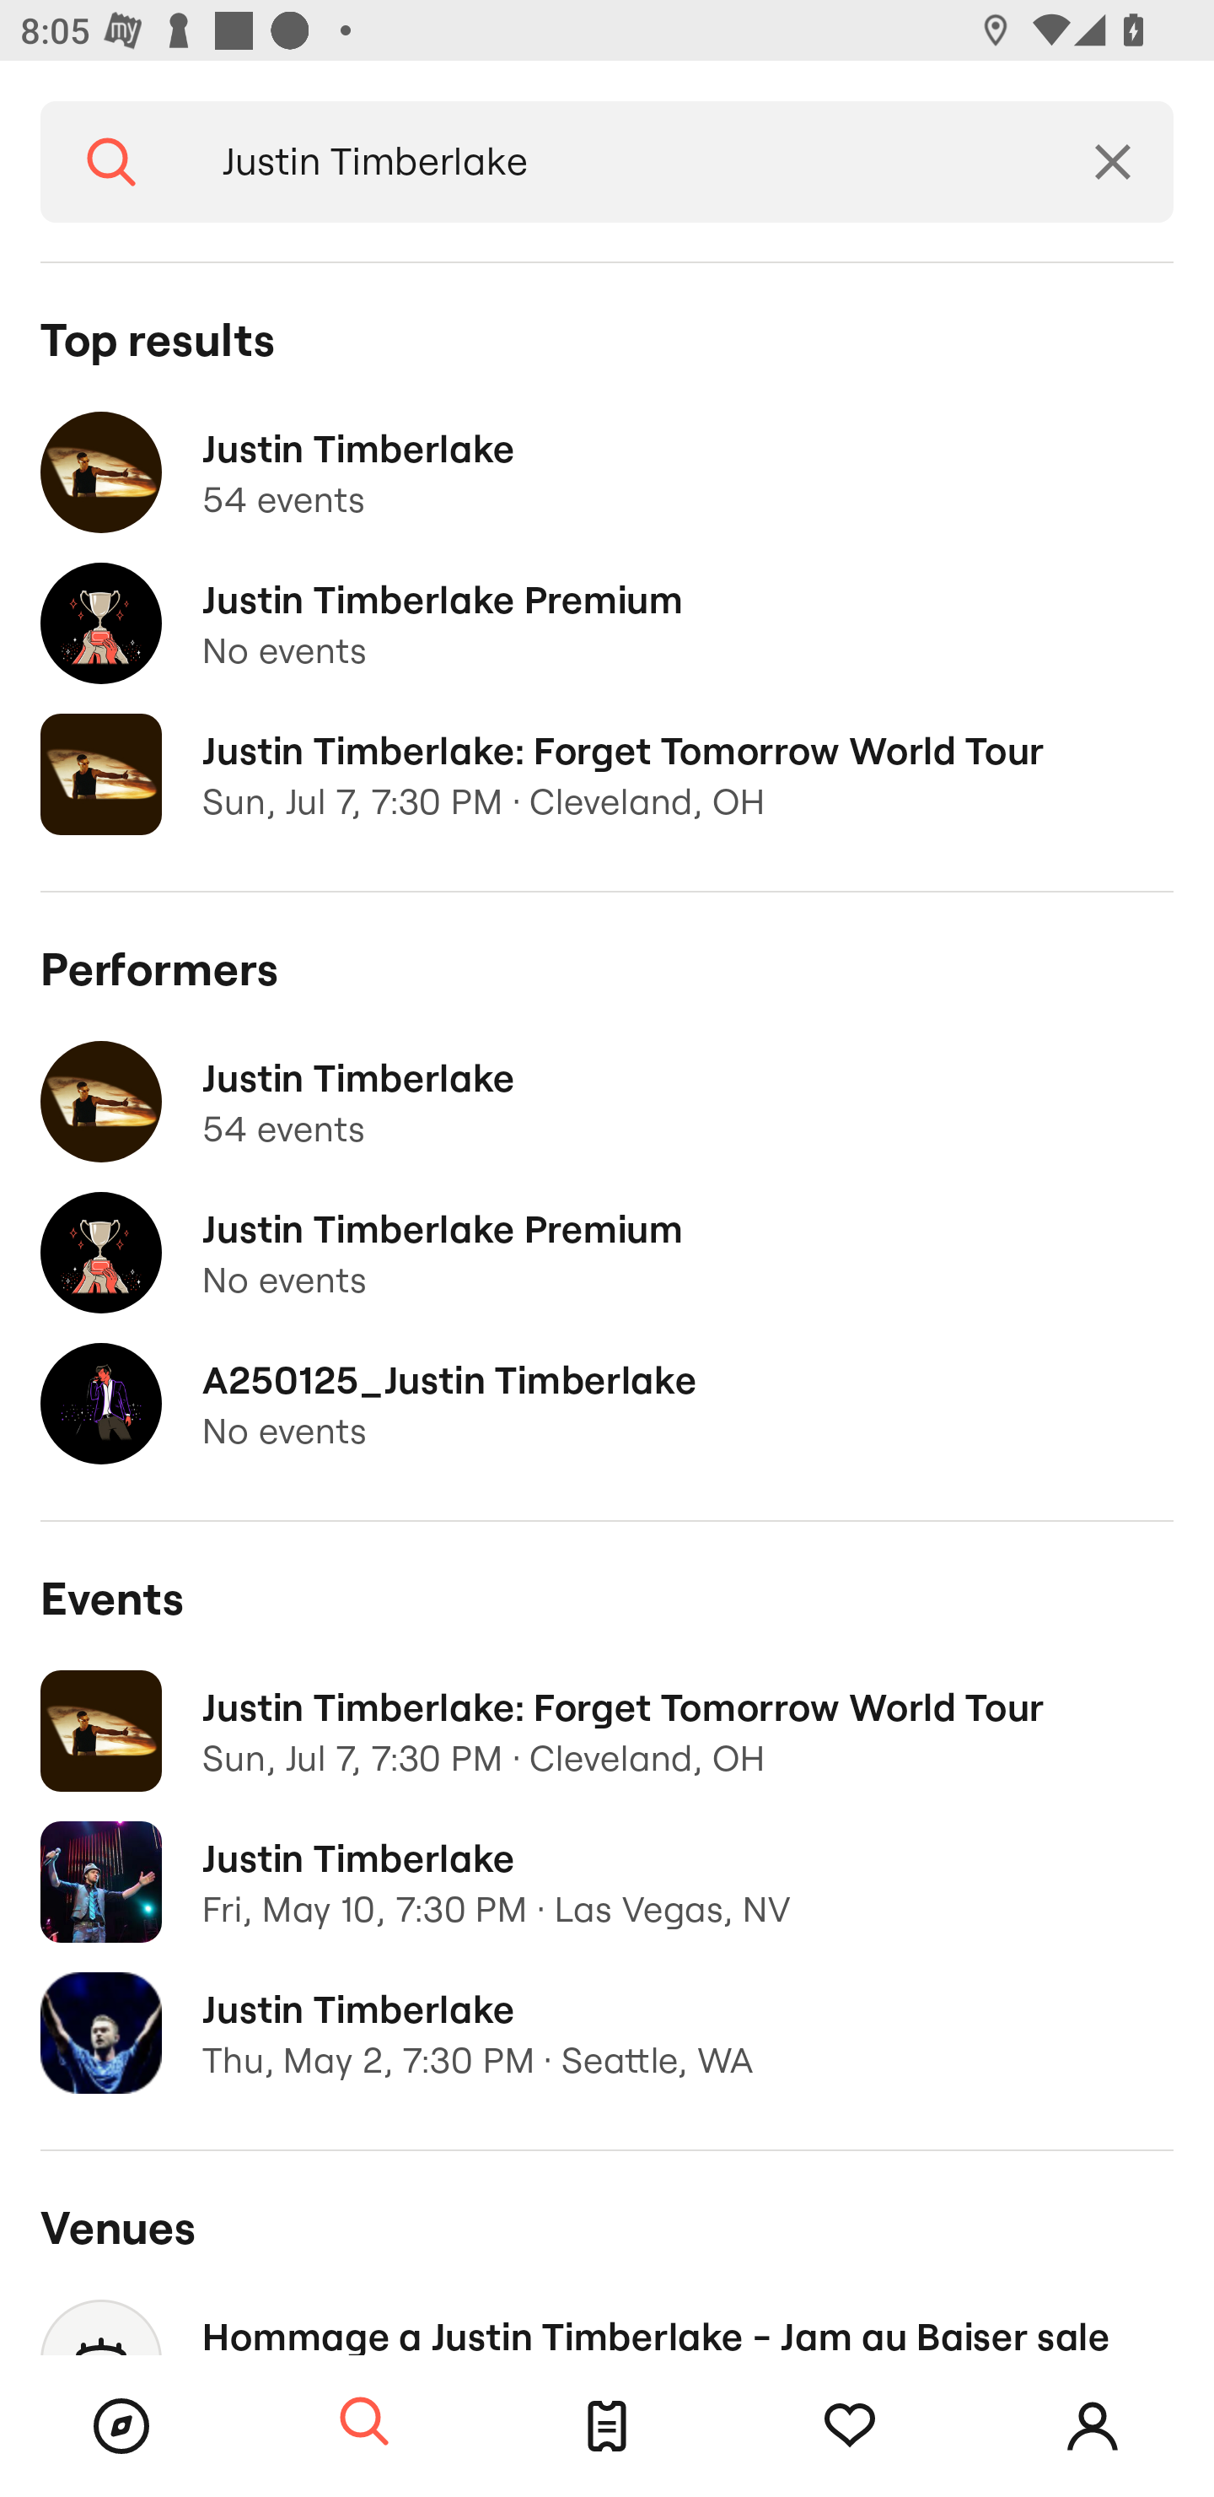 The image size is (1214, 2497). Describe the element at coordinates (607, 2426) in the screenshot. I see `Tickets` at that location.